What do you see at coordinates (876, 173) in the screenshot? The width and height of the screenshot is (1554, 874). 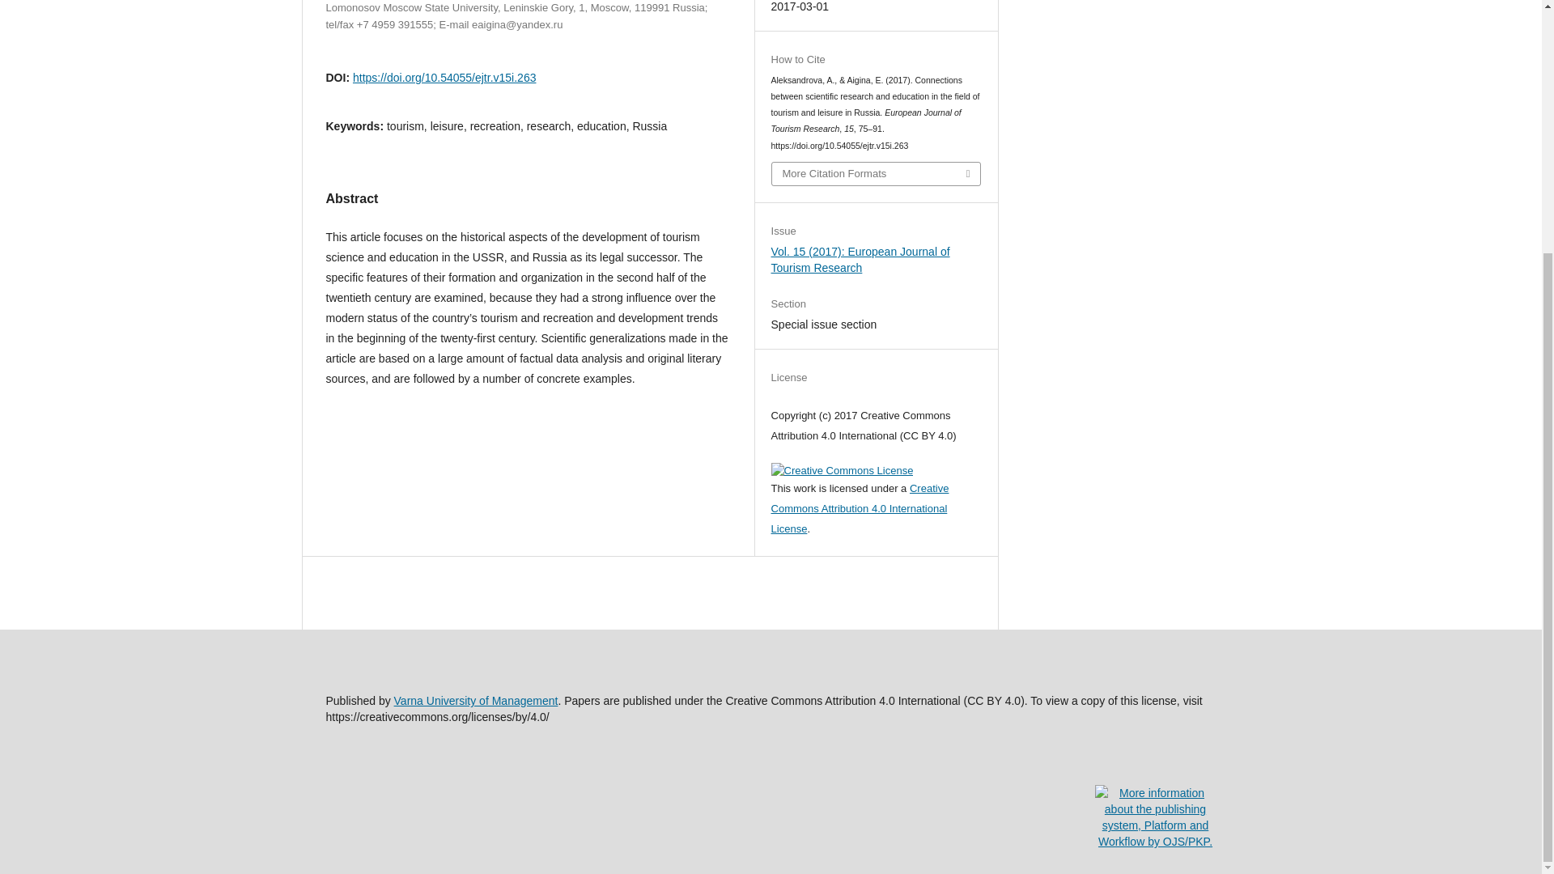 I see `More Citation Formats` at bounding box center [876, 173].